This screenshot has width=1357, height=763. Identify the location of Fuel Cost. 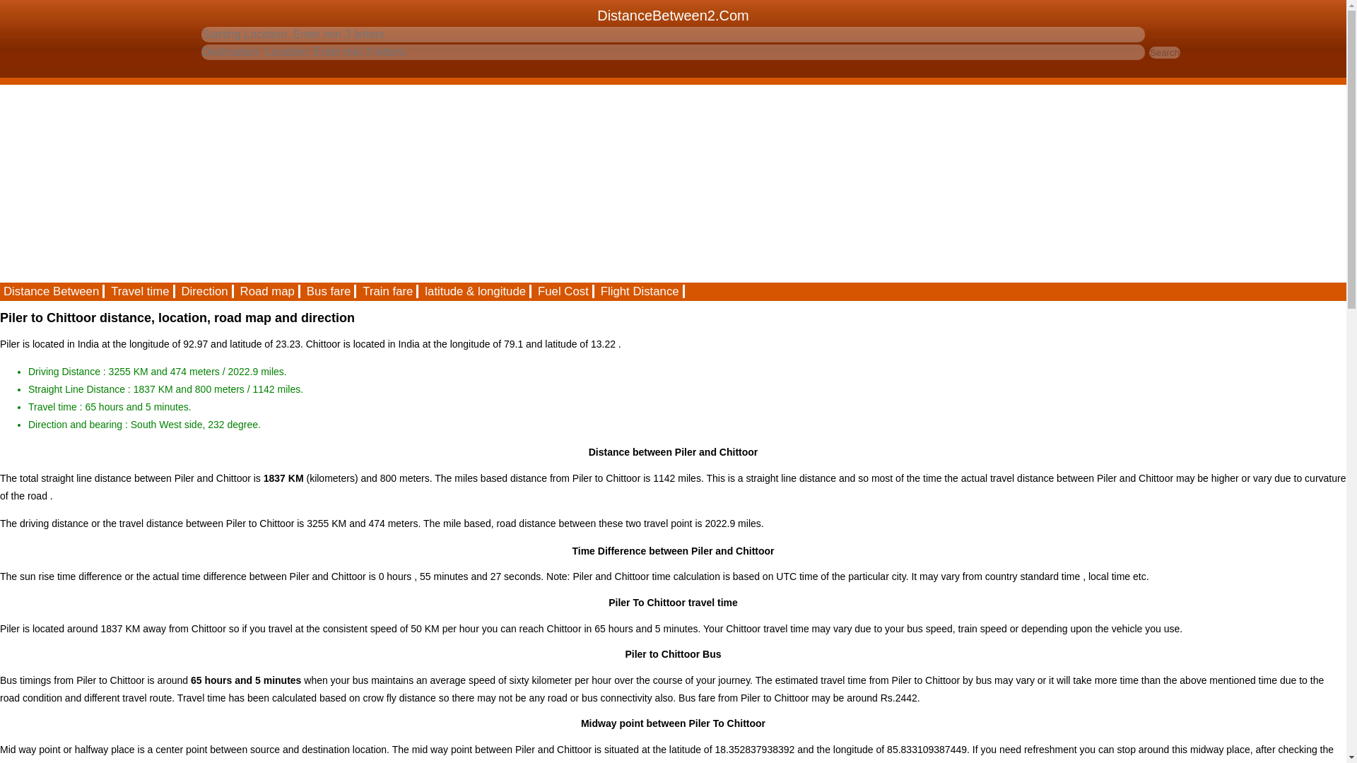
(564, 291).